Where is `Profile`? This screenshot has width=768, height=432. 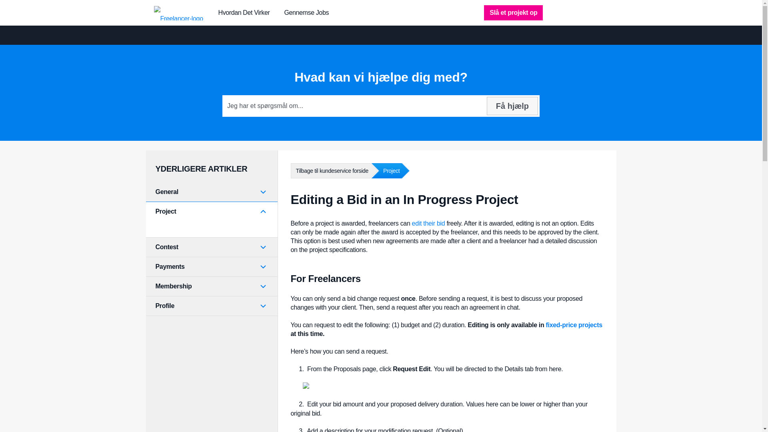
Profile is located at coordinates (211, 306).